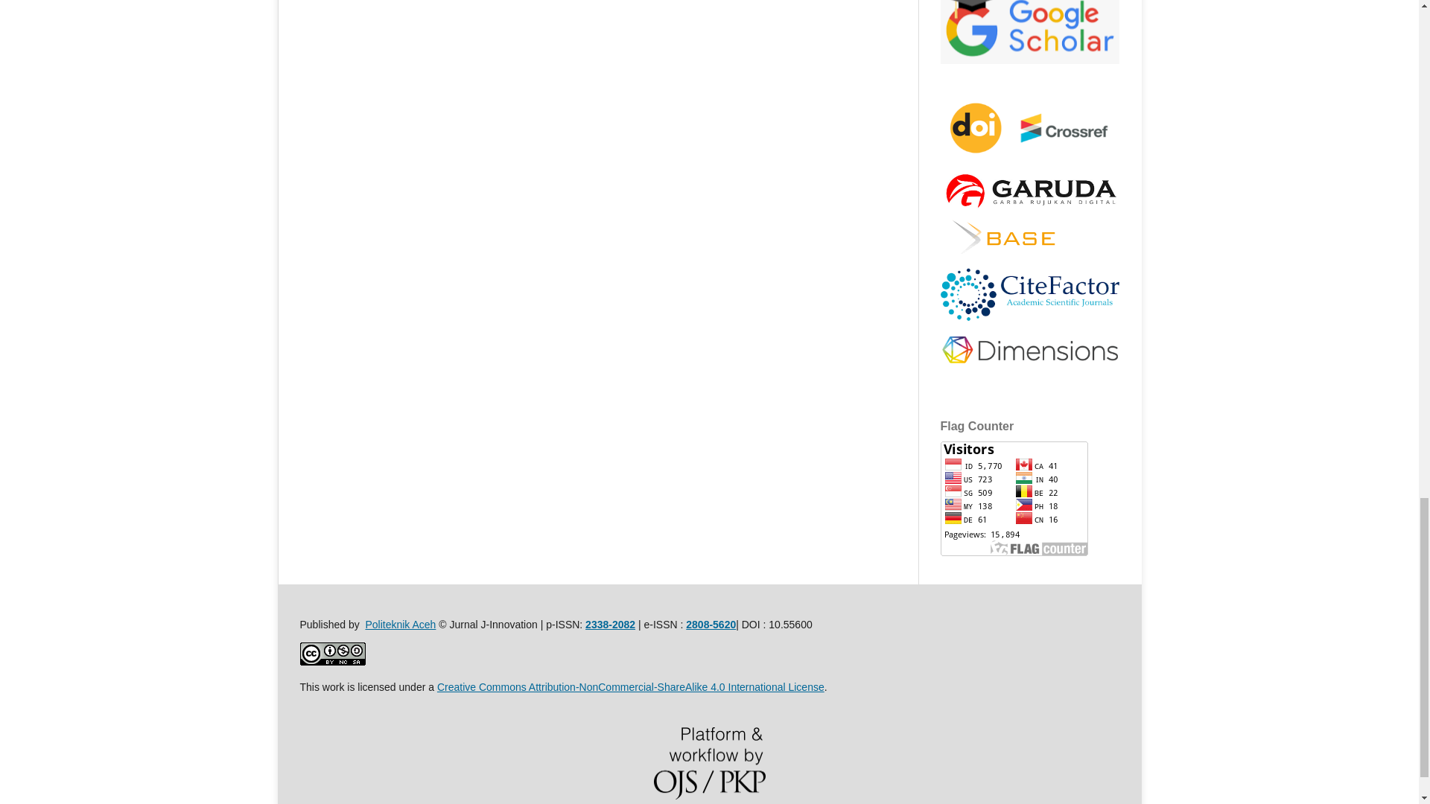 The image size is (1430, 804). What do you see at coordinates (1029, 210) in the screenshot?
I see `Garuda` at bounding box center [1029, 210].